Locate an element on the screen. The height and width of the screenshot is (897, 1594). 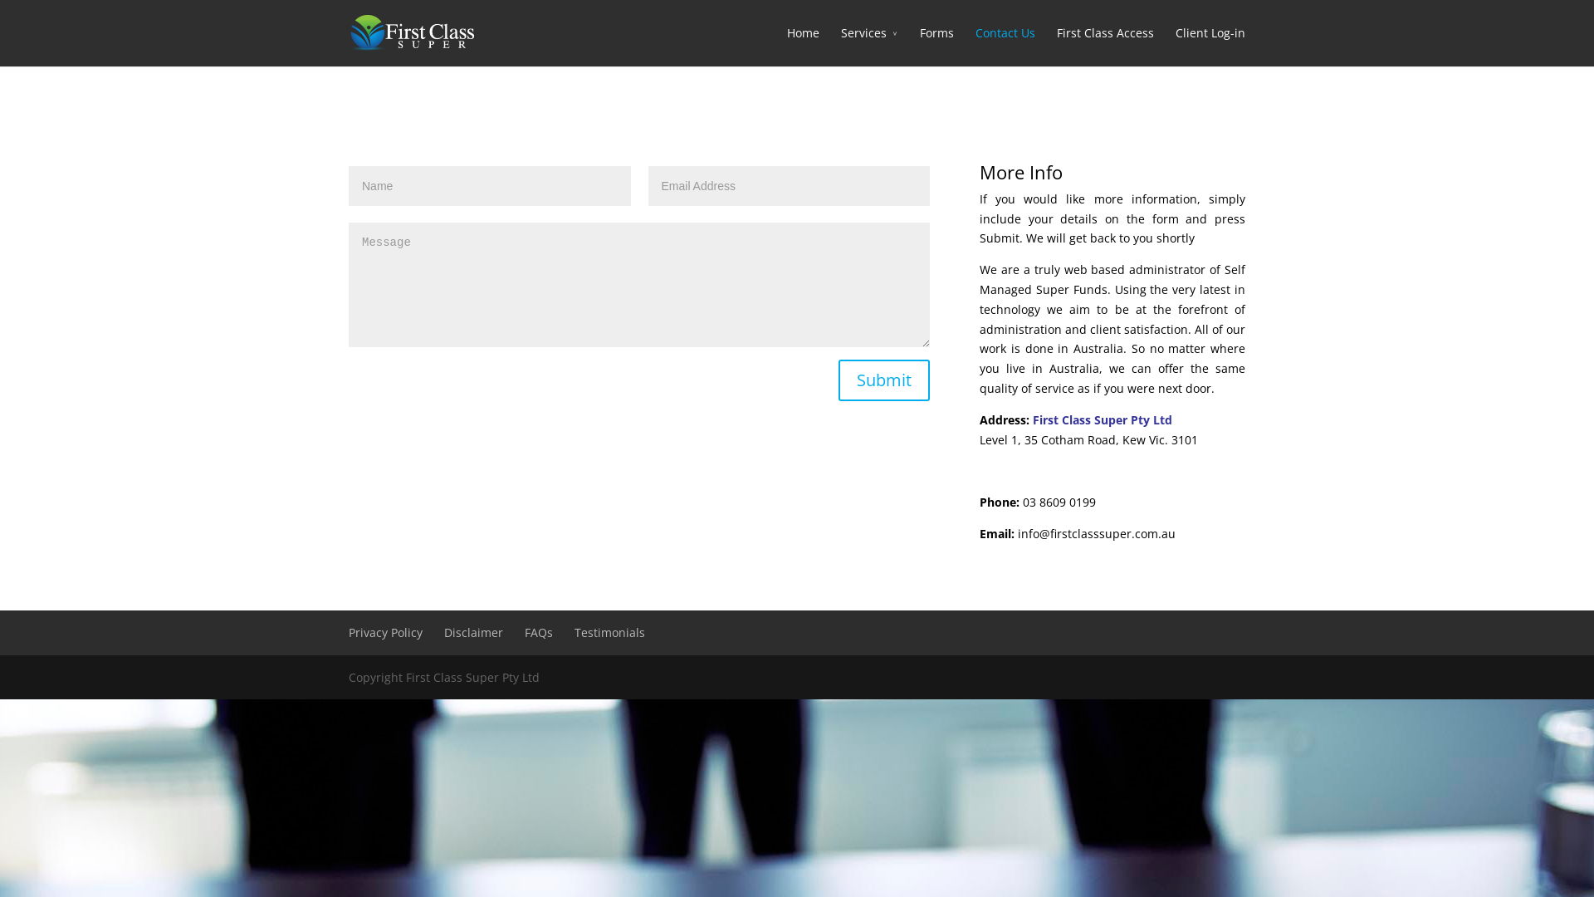
Disclaimer is located at coordinates (473, 633).